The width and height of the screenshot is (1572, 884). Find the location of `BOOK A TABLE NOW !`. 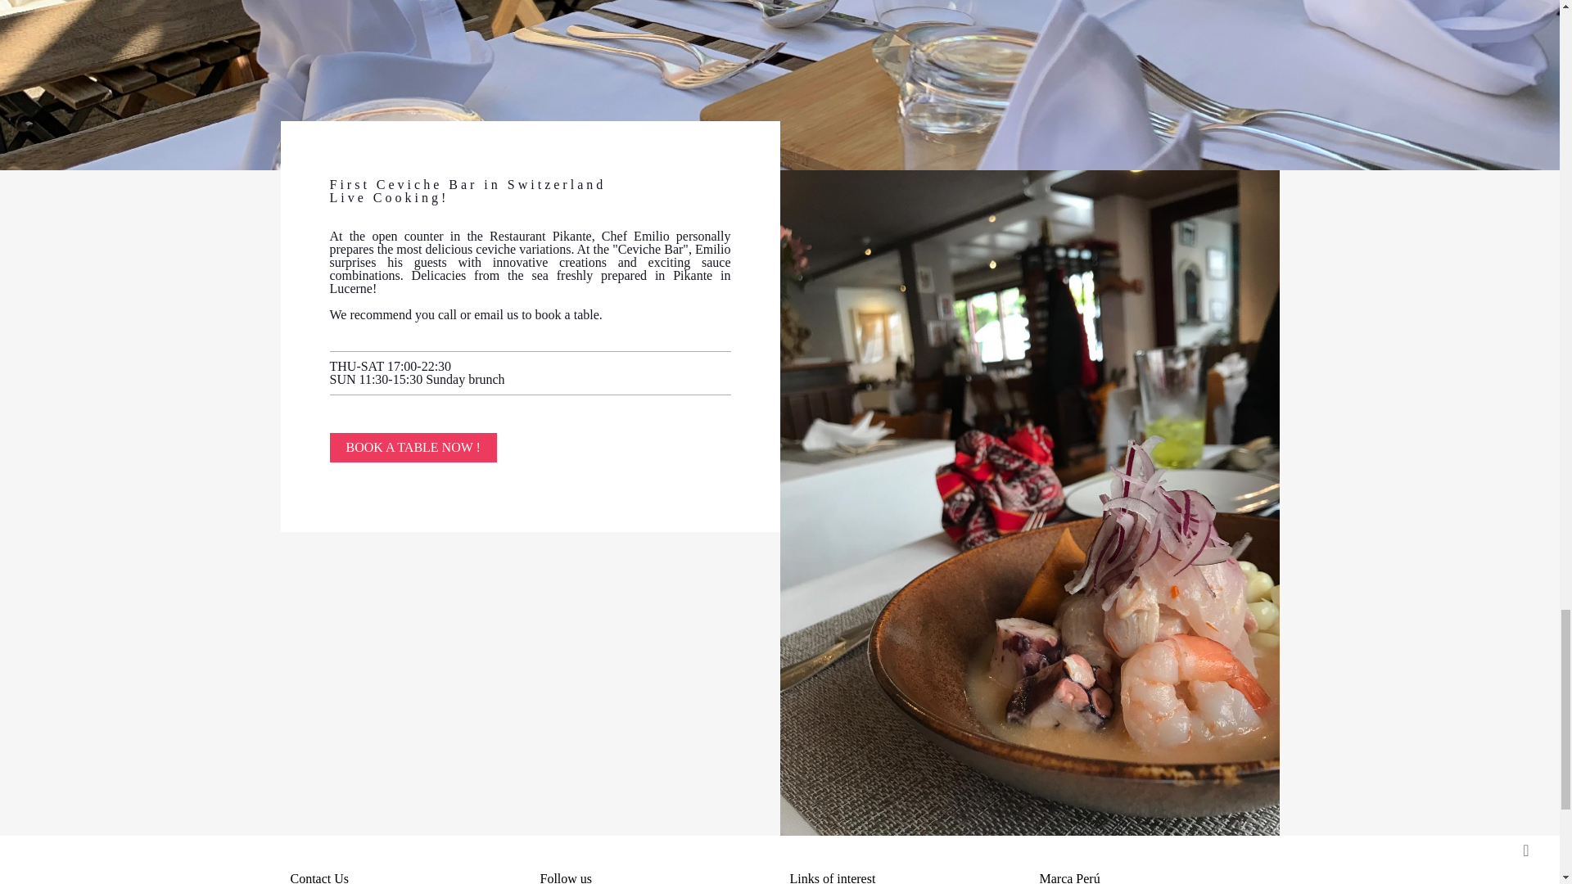

BOOK A TABLE NOW ! is located at coordinates (413, 447).